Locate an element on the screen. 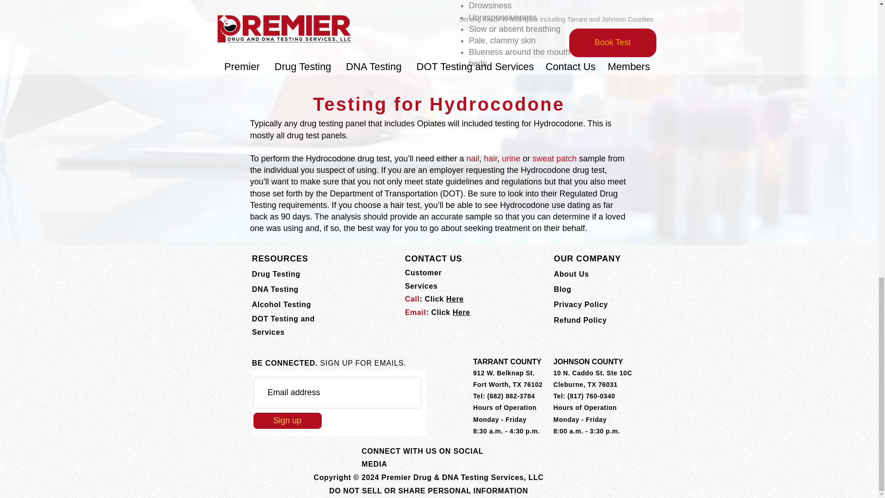  Email: Click Here is located at coordinates (437, 312).